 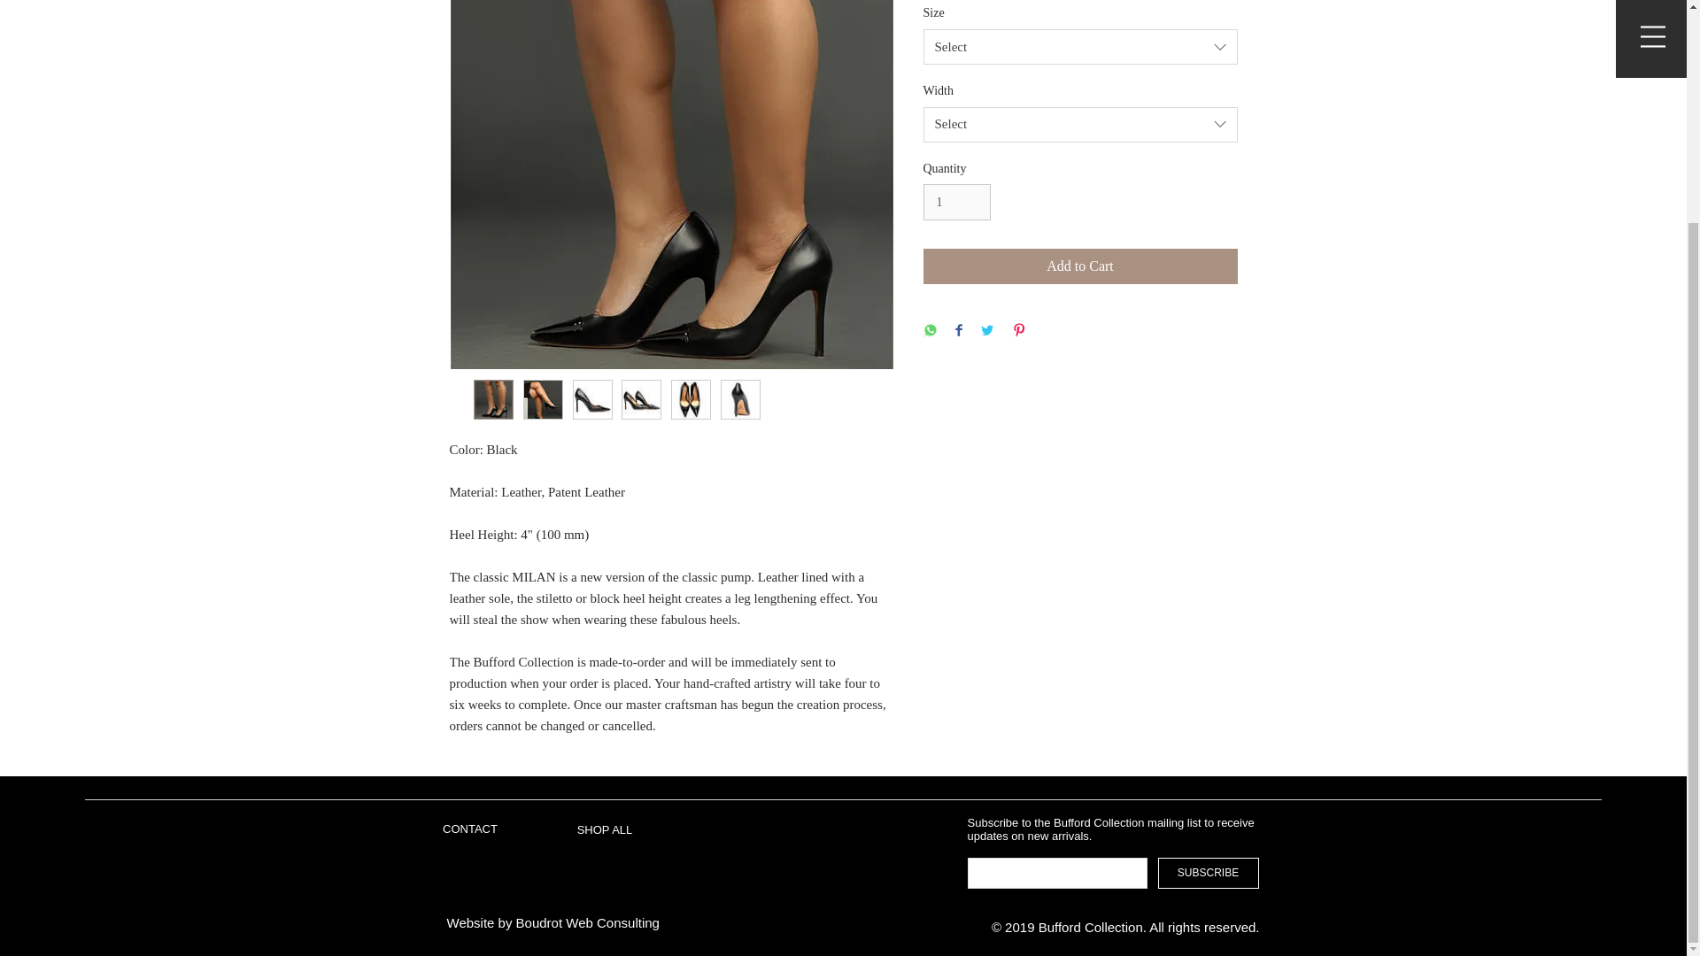 I want to click on Subscribe to the Bufford Collection , so click(x=1057, y=823).